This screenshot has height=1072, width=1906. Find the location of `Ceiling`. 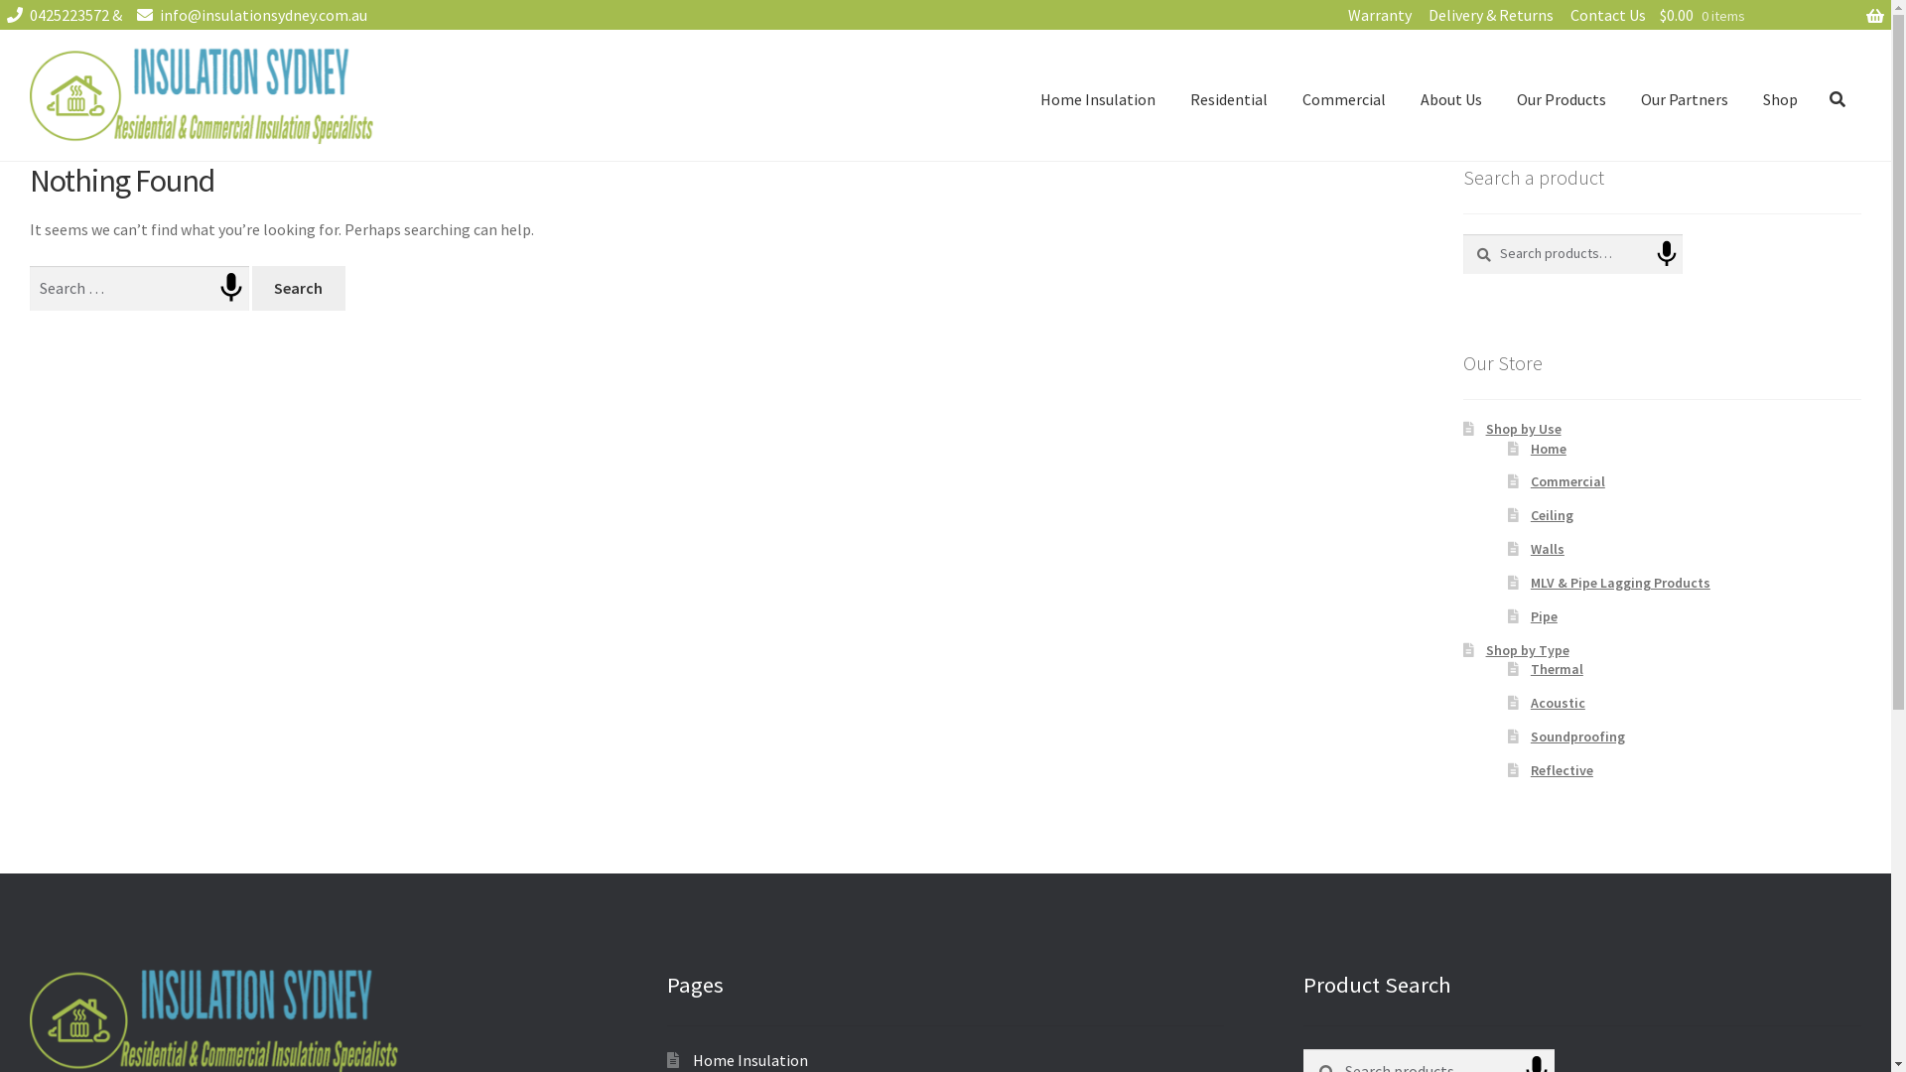

Ceiling is located at coordinates (1553, 515).